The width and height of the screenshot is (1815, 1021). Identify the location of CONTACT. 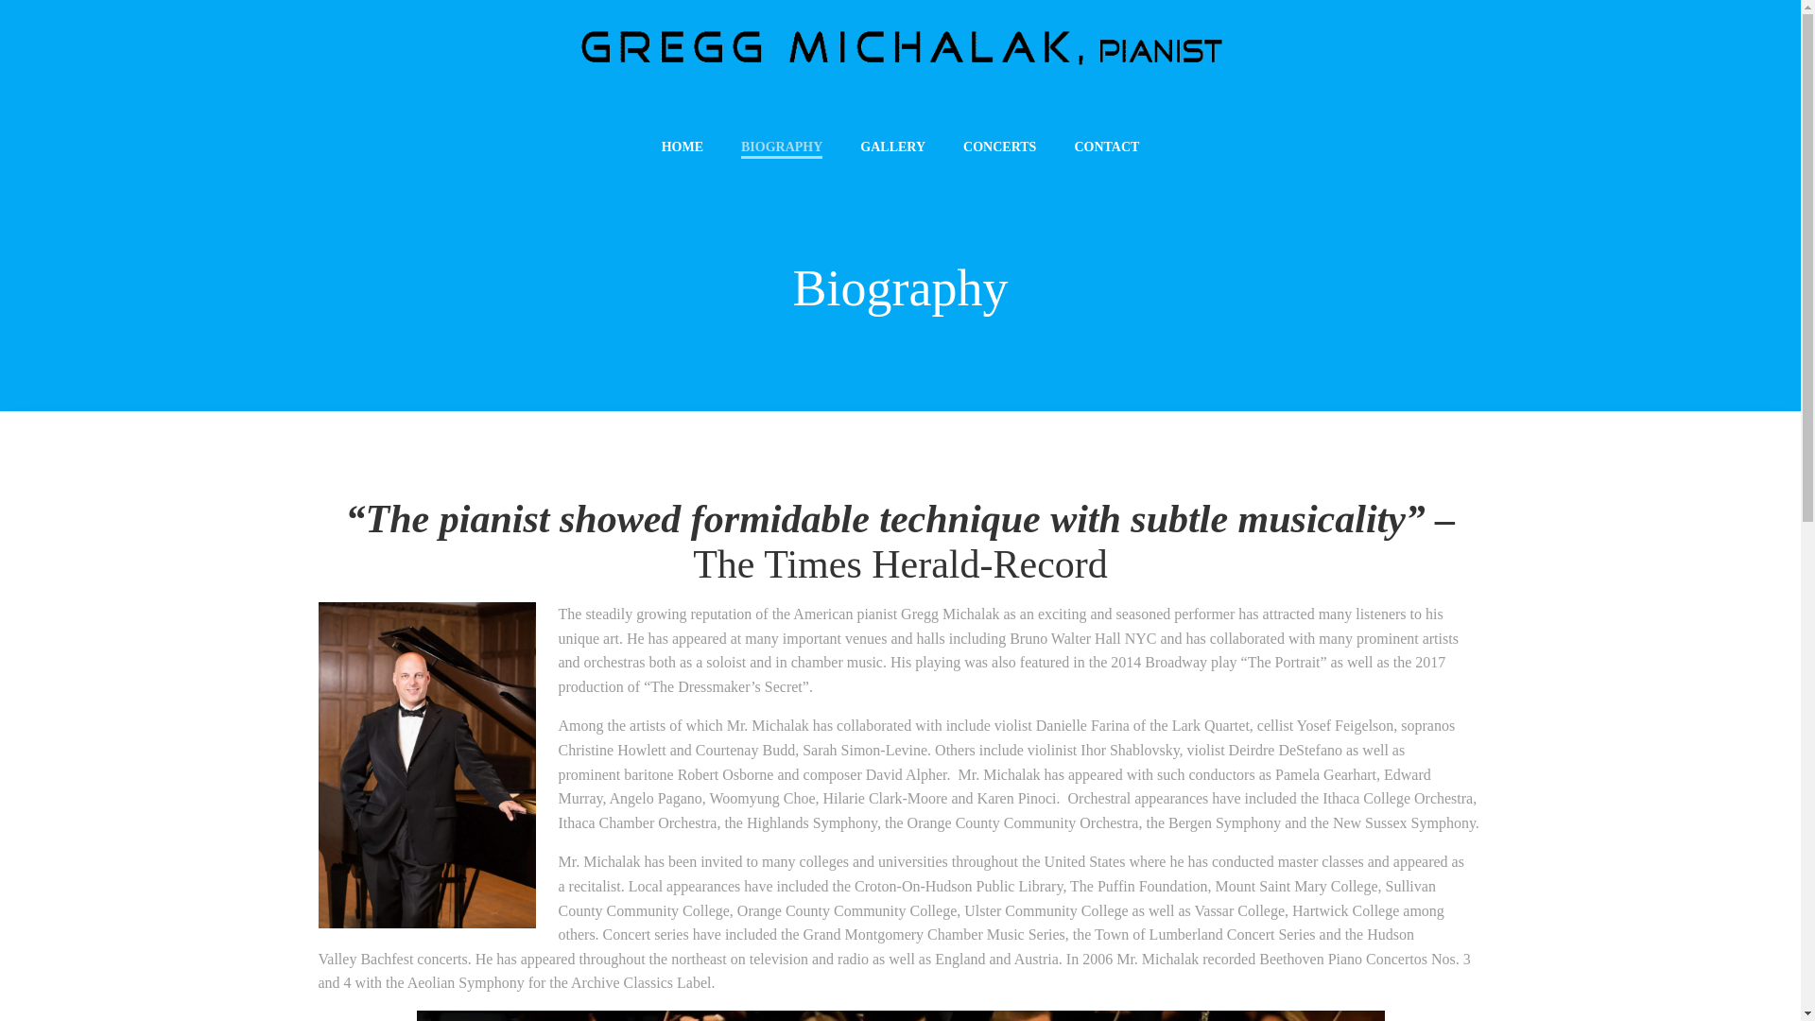
(1106, 147).